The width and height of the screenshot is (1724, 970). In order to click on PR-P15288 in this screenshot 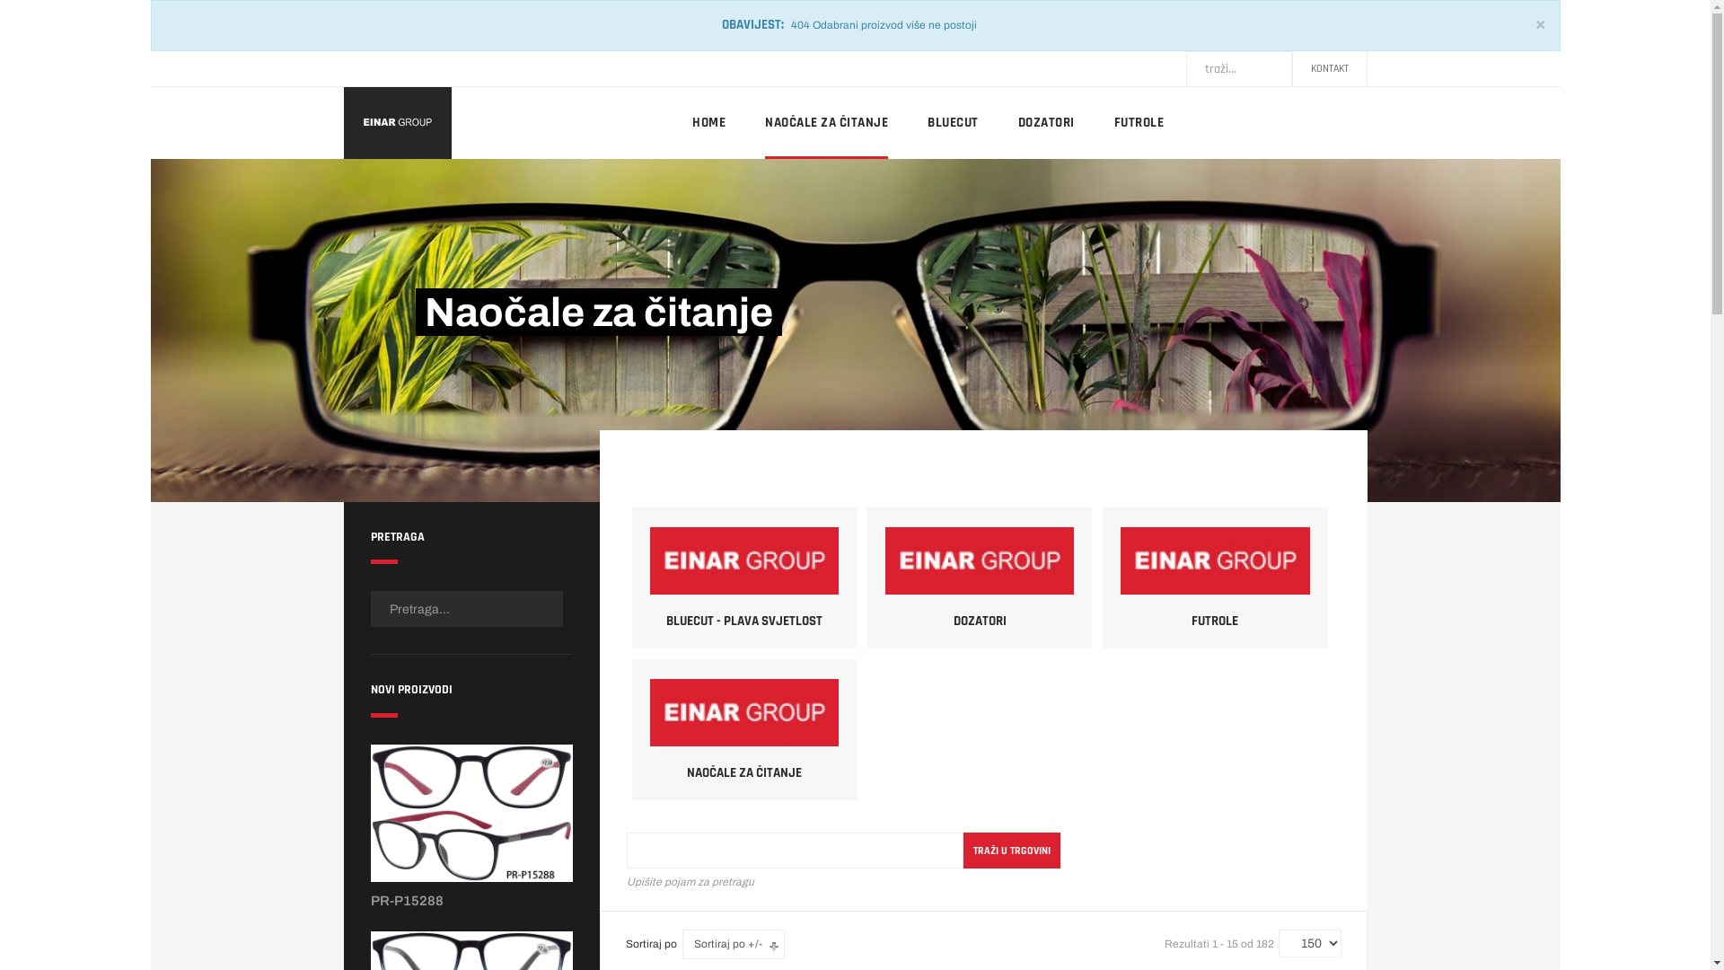, I will do `click(406, 902)`.